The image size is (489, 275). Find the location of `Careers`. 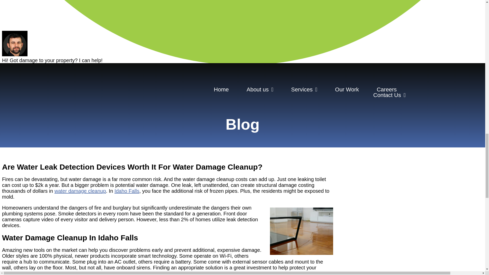

Careers is located at coordinates (387, 90).